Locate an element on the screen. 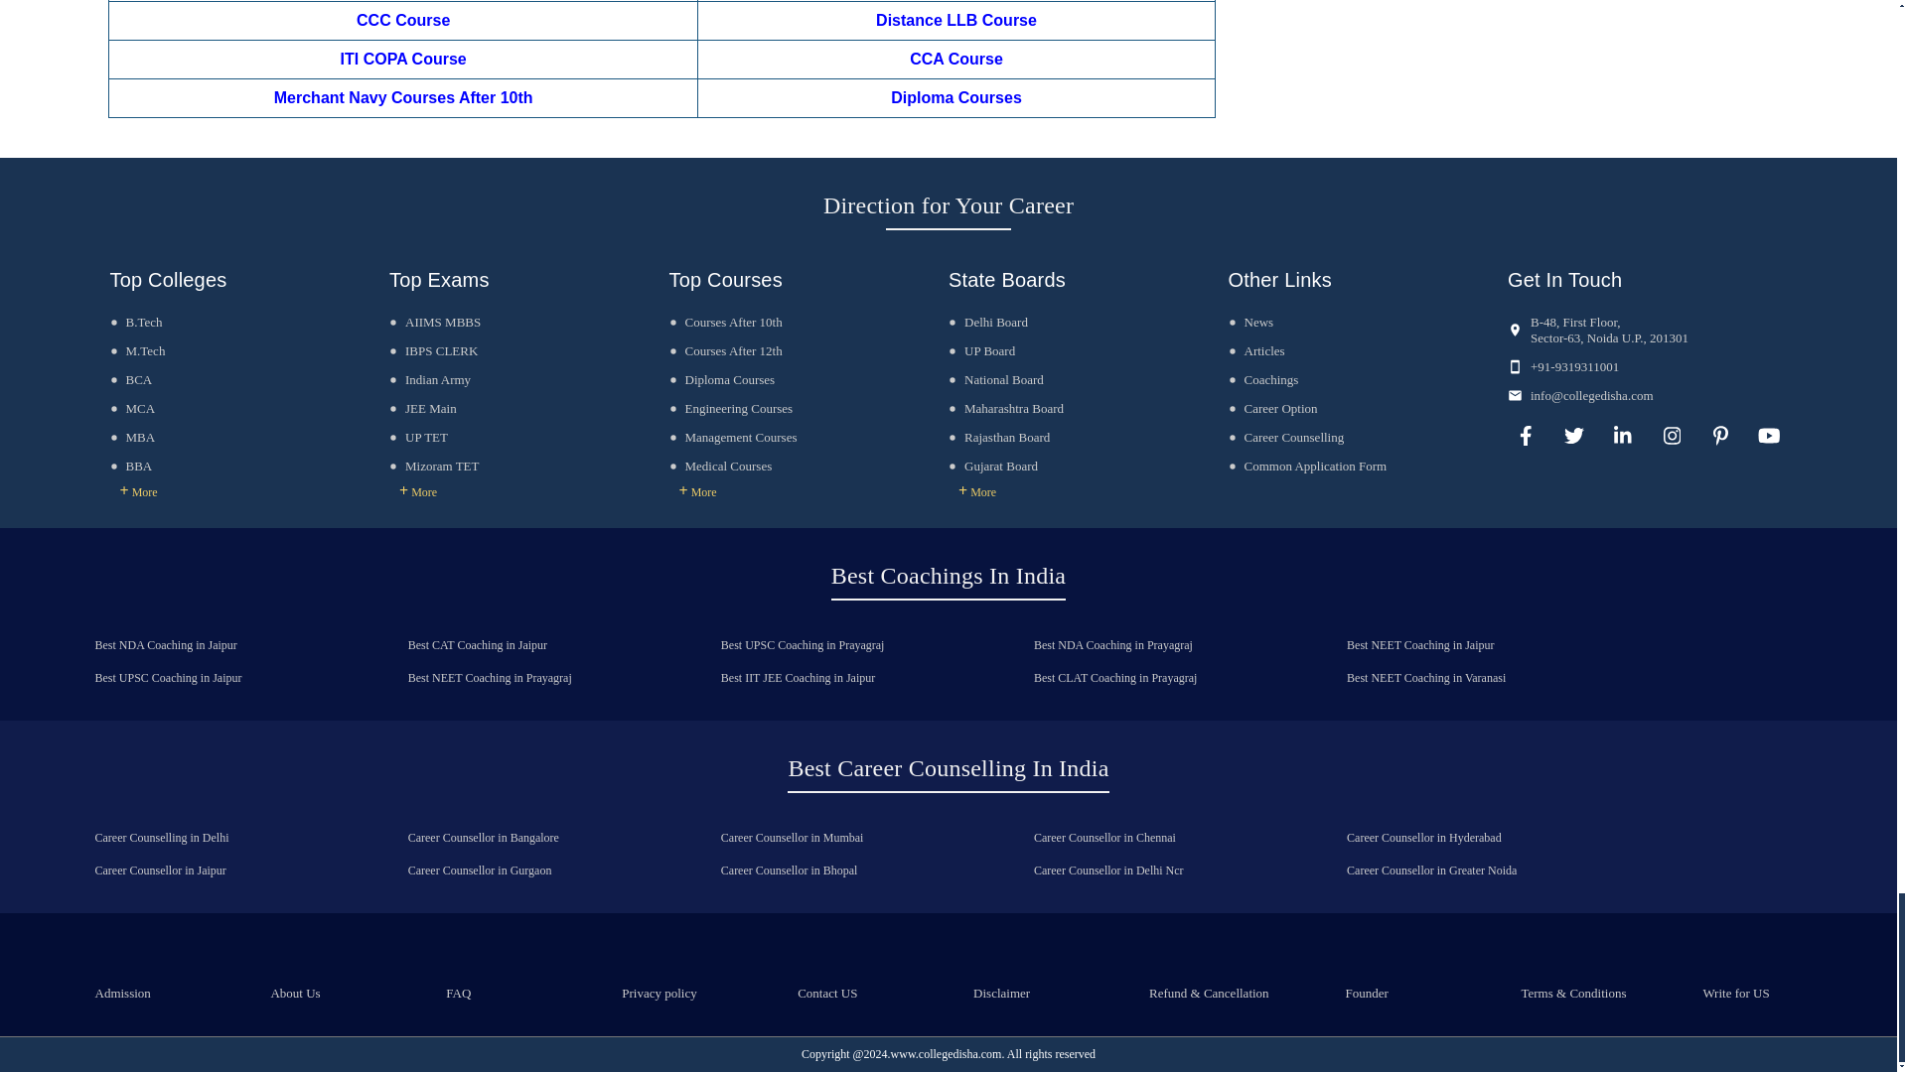 This screenshot has width=1907, height=1072. Mizoram TET is located at coordinates (434, 467).